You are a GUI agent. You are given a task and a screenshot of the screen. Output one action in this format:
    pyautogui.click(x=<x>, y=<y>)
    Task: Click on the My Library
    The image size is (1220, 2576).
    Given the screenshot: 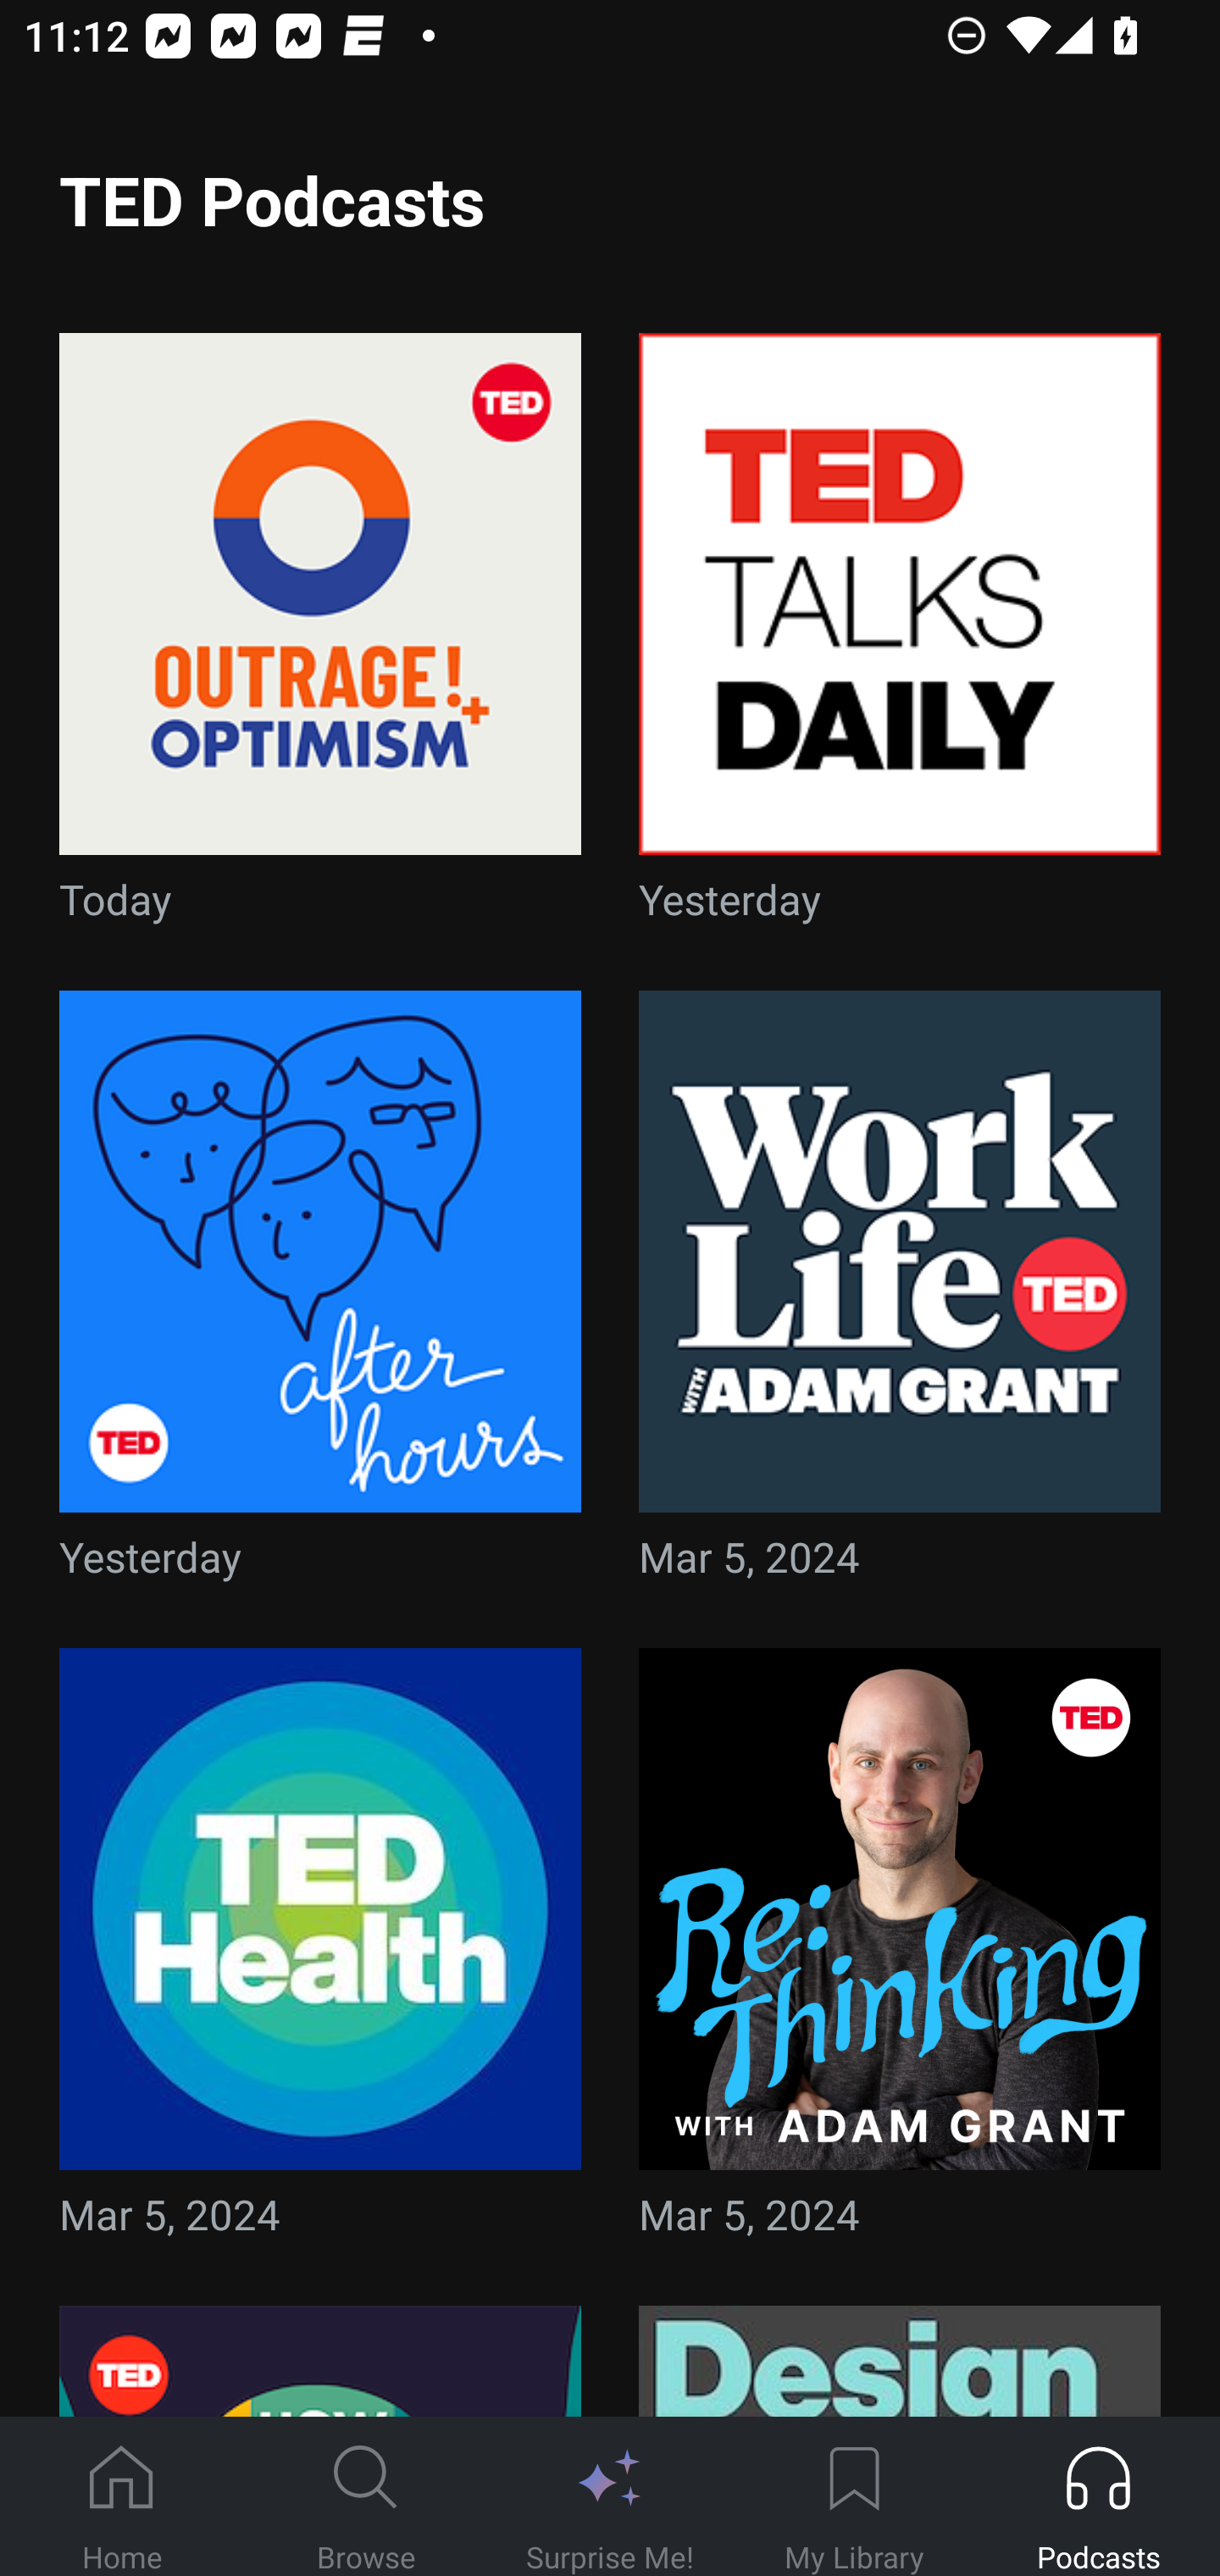 What is the action you would take?
    pyautogui.click(x=854, y=2497)
    